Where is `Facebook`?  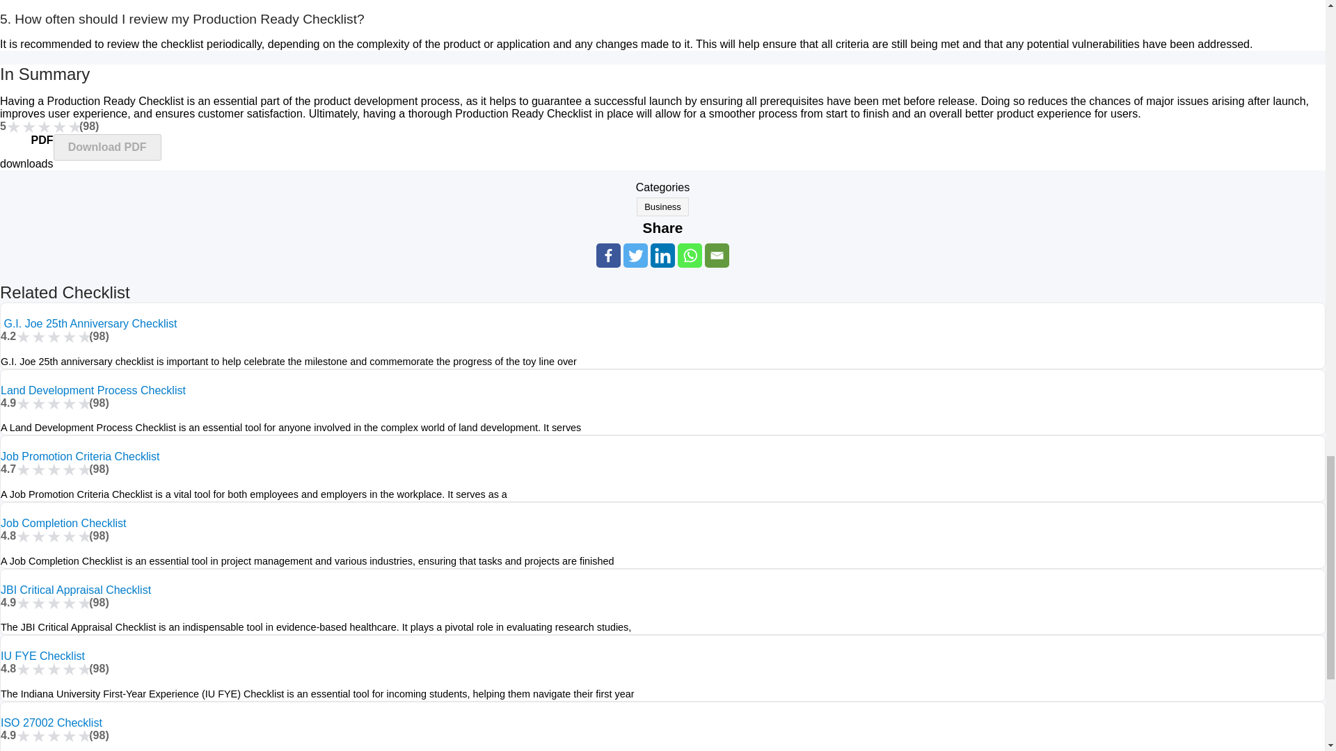
Facebook is located at coordinates (608, 255).